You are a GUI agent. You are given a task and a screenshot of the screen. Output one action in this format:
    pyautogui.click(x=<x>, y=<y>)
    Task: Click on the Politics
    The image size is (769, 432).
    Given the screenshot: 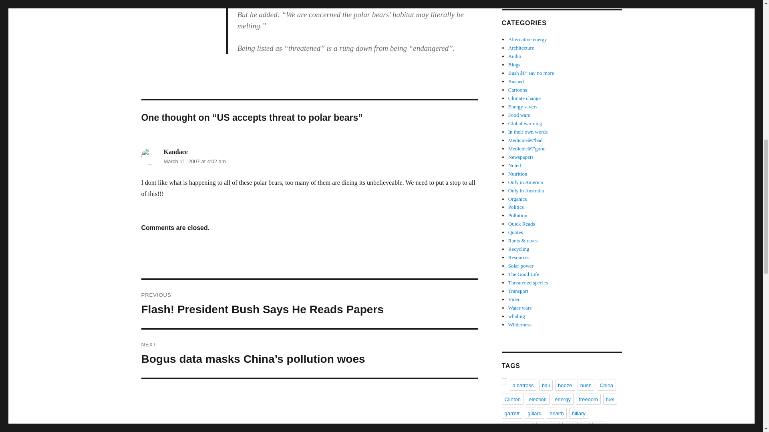 What is the action you would take?
    pyautogui.click(x=516, y=206)
    